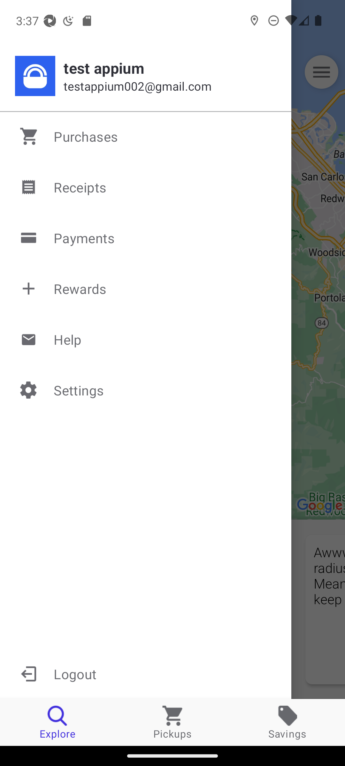 Image resolution: width=345 pixels, height=766 pixels. I want to click on Savings, so click(287, 722).